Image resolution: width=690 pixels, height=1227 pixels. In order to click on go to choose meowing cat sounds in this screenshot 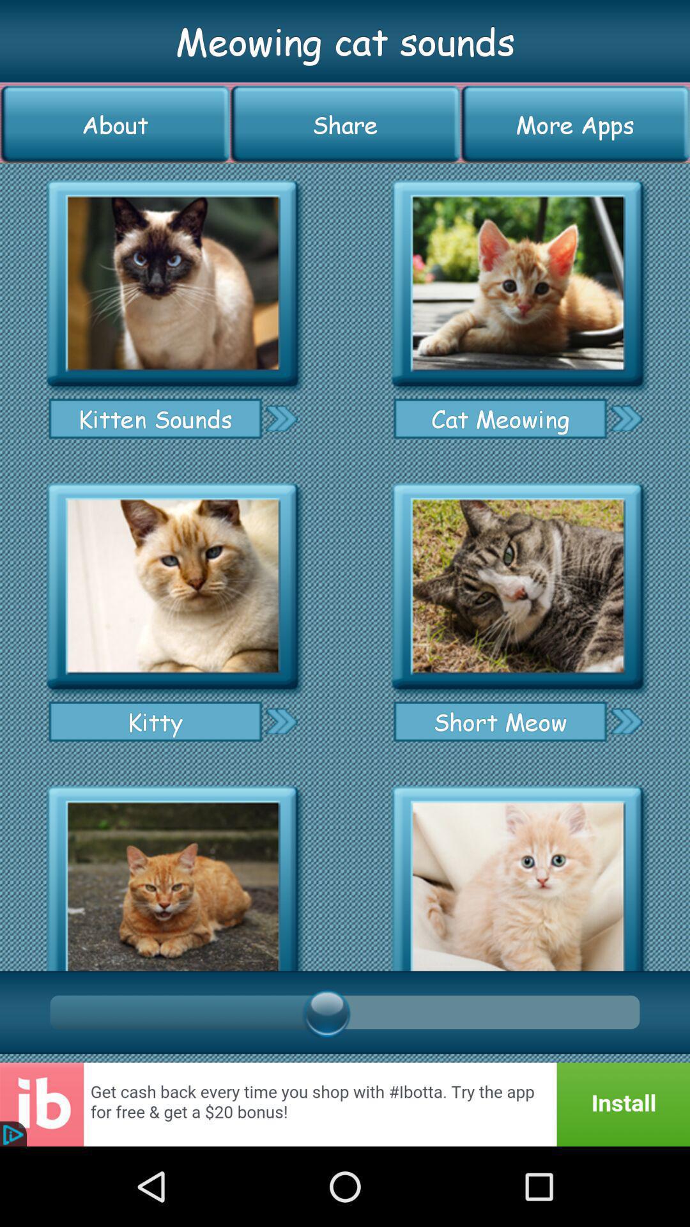, I will do `click(517, 284)`.